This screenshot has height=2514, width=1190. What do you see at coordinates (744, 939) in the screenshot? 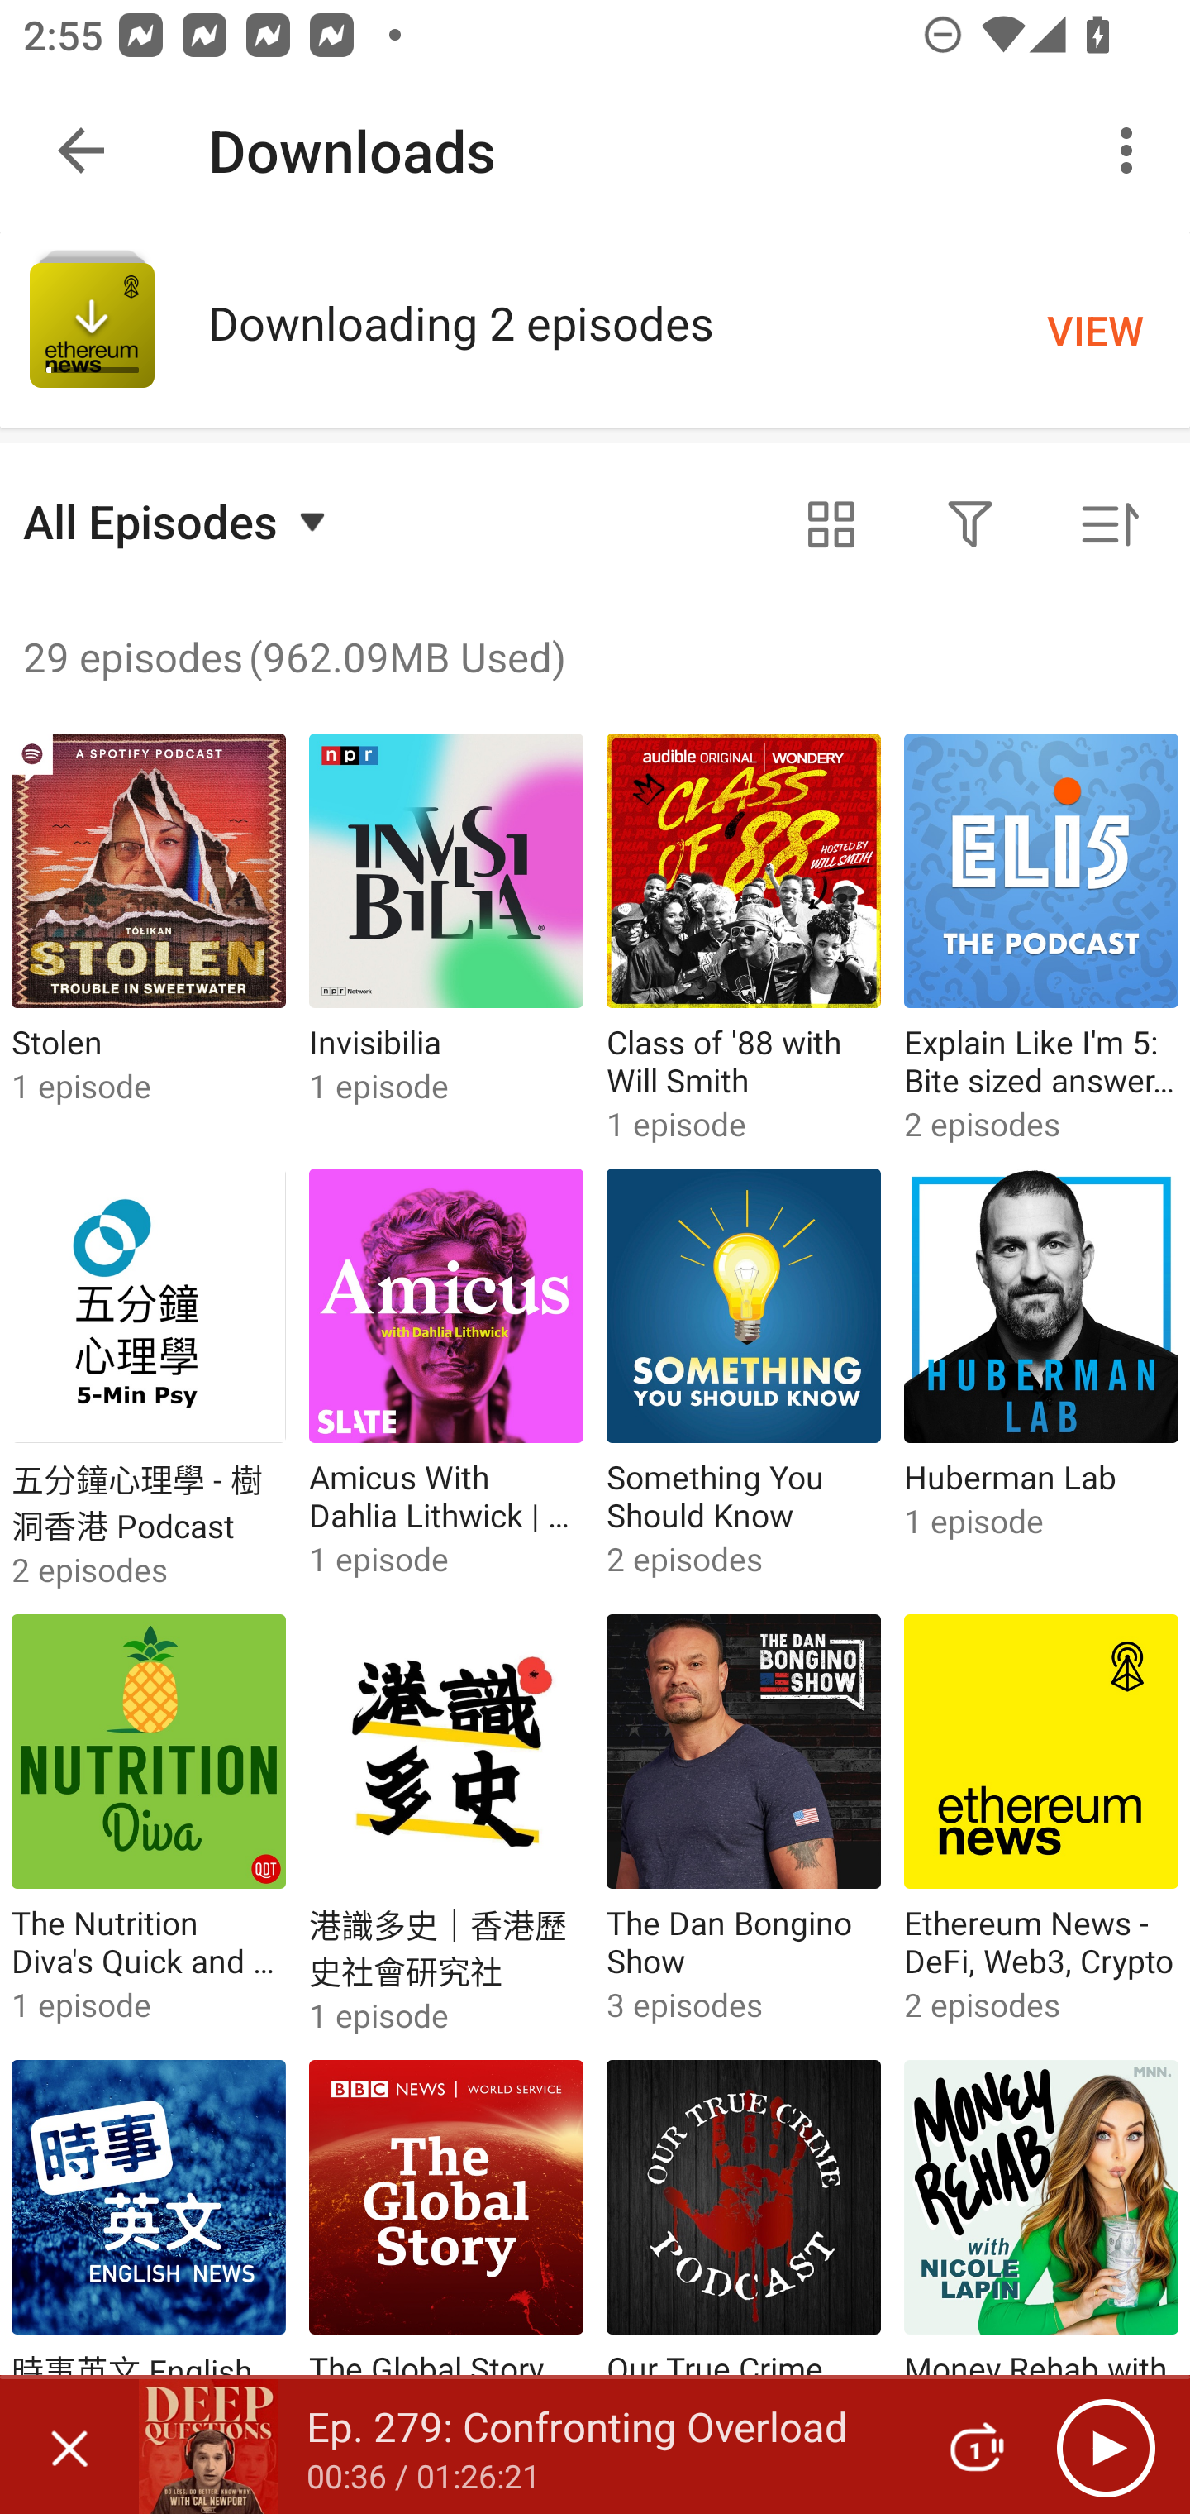
I see `Class of '88 with Will Smith 1 episode` at bounding box center [744, 939].